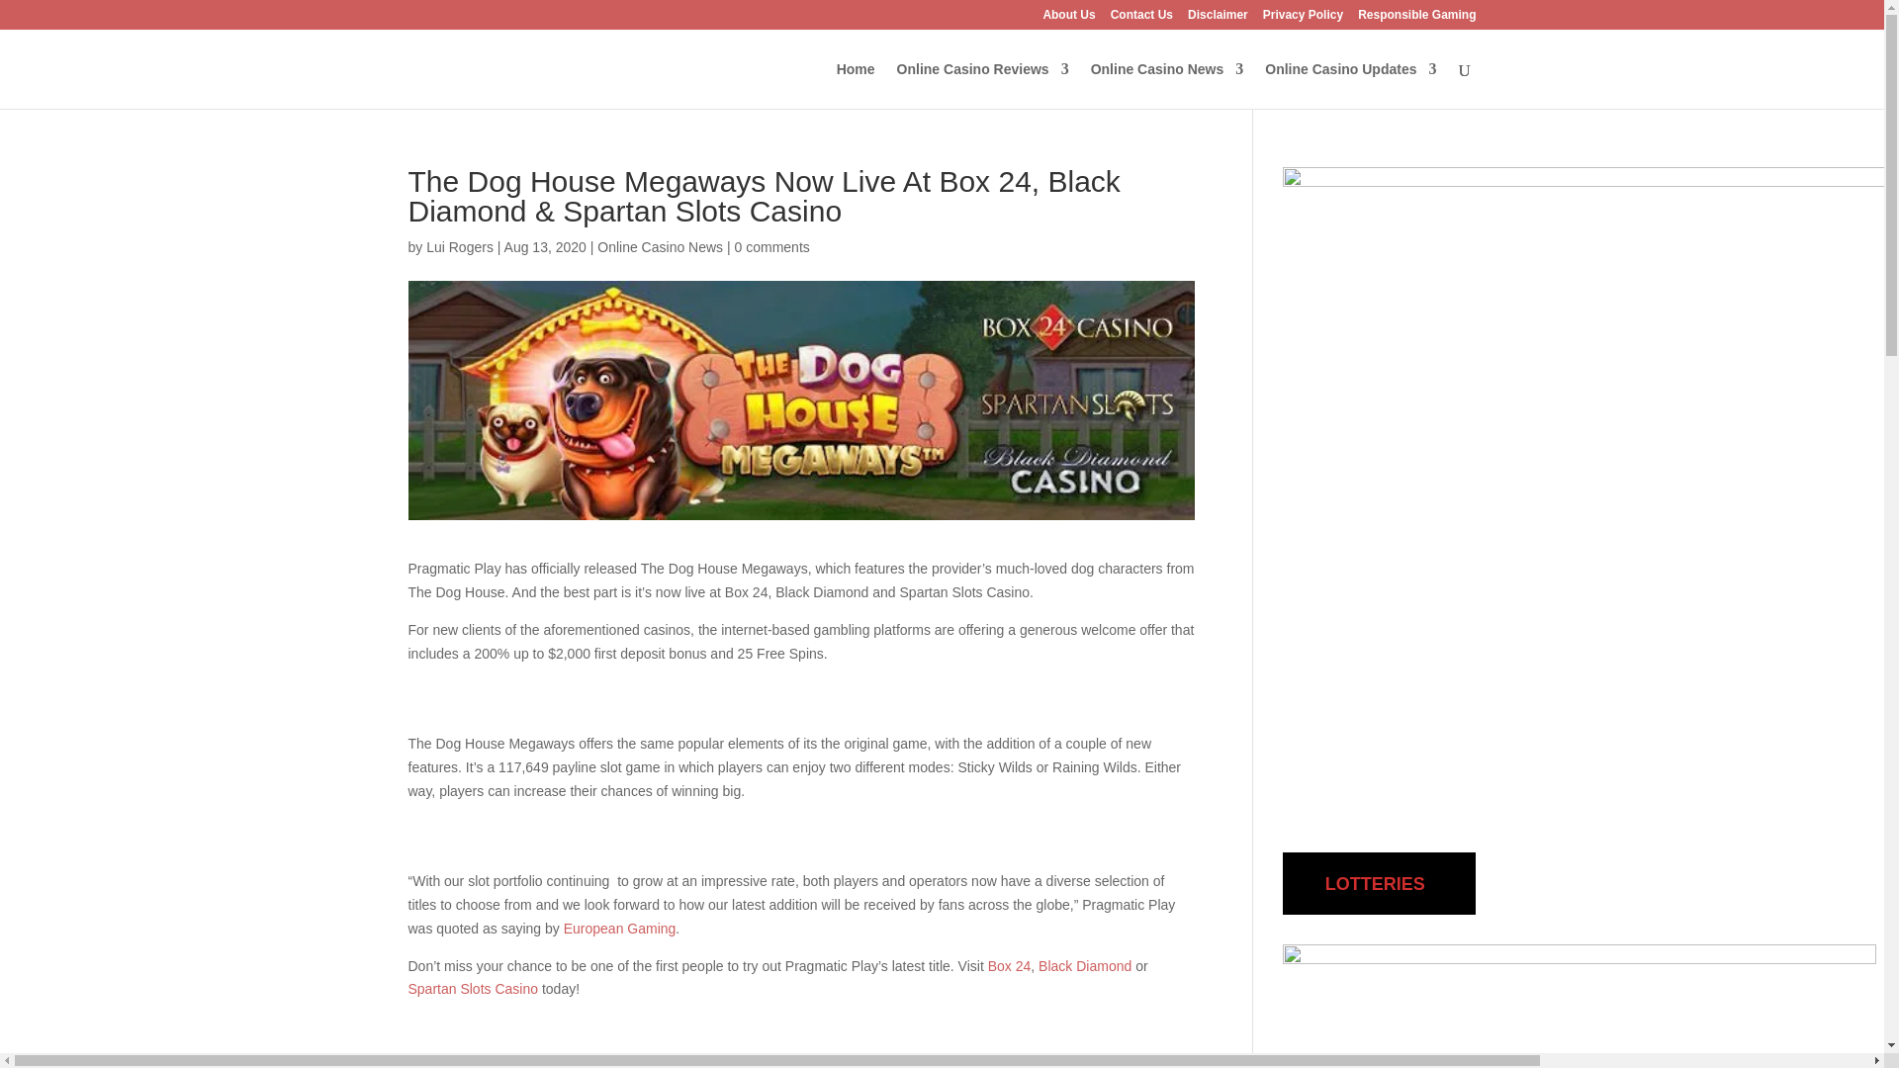  I want to click on Posts by Lui Rogers, so click(459, 247).